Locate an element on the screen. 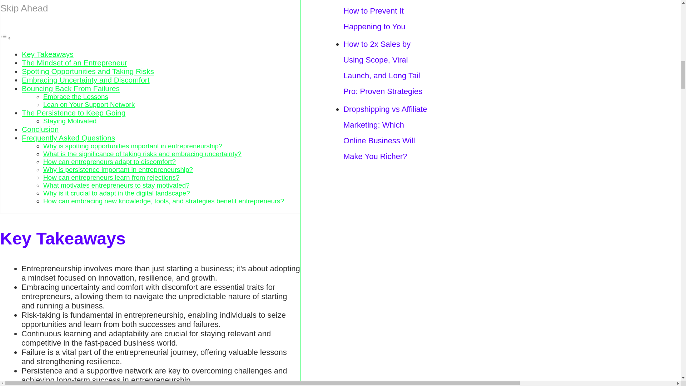  Spotting Opportunities and Taking Risks is located at coordinates (88, 71).